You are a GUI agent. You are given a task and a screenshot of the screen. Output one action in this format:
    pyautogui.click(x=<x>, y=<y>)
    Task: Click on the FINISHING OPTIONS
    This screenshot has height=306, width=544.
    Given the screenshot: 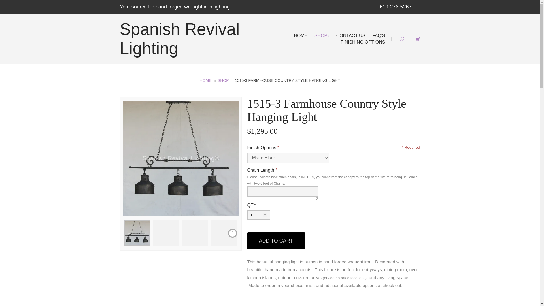 What is the action you would take?
    pyautogui.click(x=363, y=42)
    